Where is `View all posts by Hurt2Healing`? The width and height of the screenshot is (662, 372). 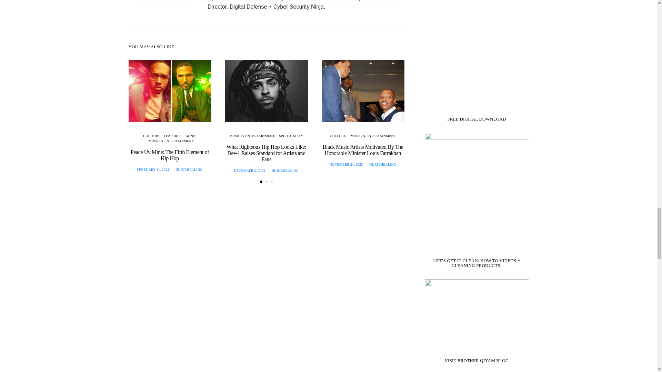
View all posts by Hurt2Healing is located at coordinates (383, 164).